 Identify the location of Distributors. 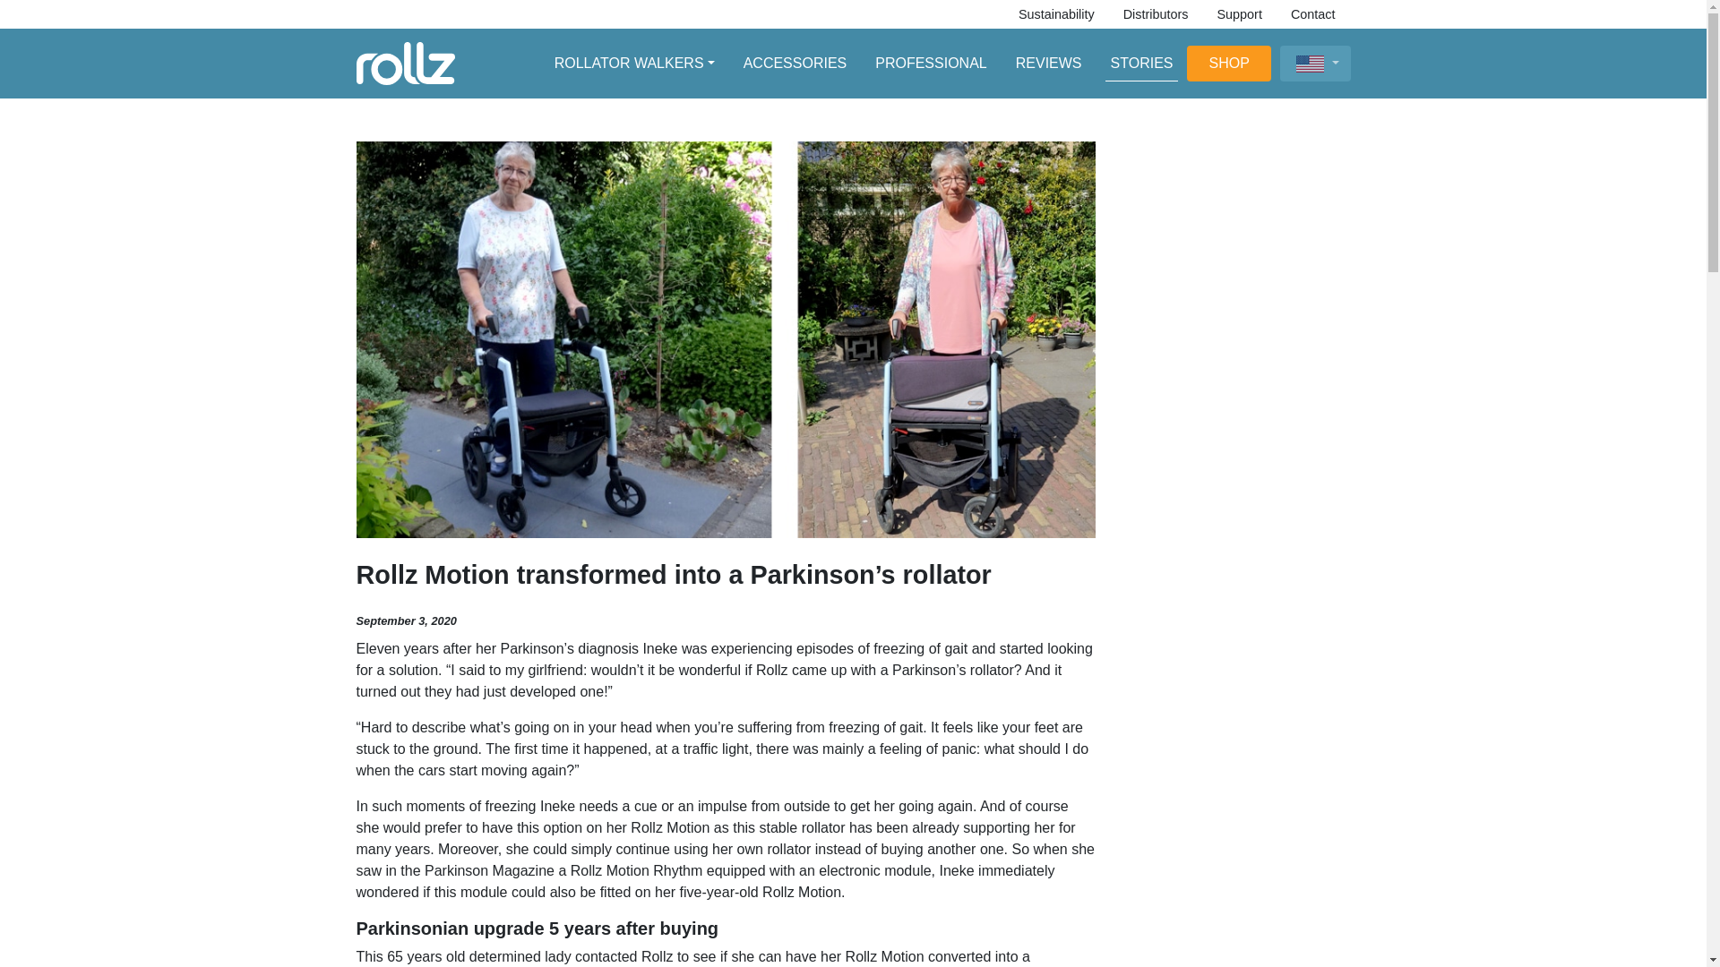
(1156, 14).